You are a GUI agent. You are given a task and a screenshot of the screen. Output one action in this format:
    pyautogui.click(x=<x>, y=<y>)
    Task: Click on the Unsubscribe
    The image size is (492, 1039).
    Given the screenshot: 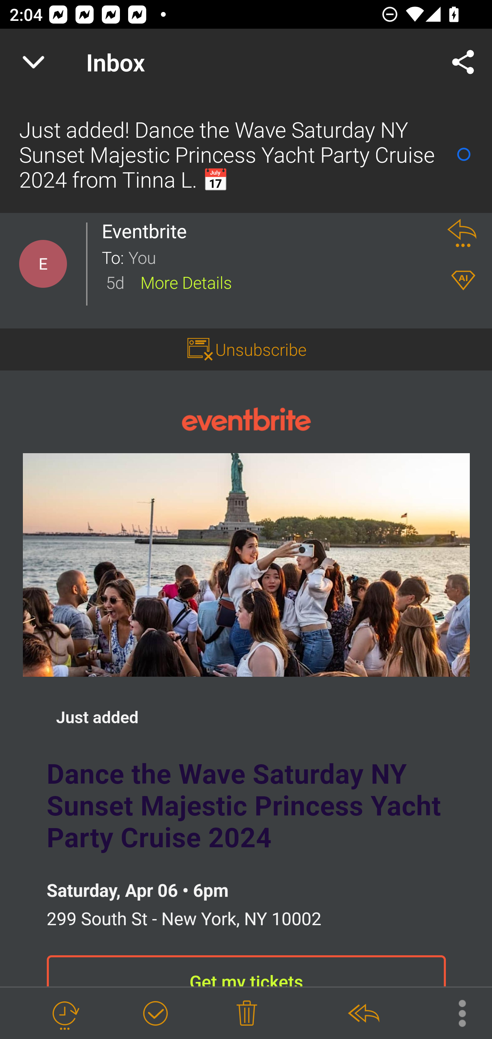 What is the action you would take?
    pyautogui.click(x=261, y=349)
    